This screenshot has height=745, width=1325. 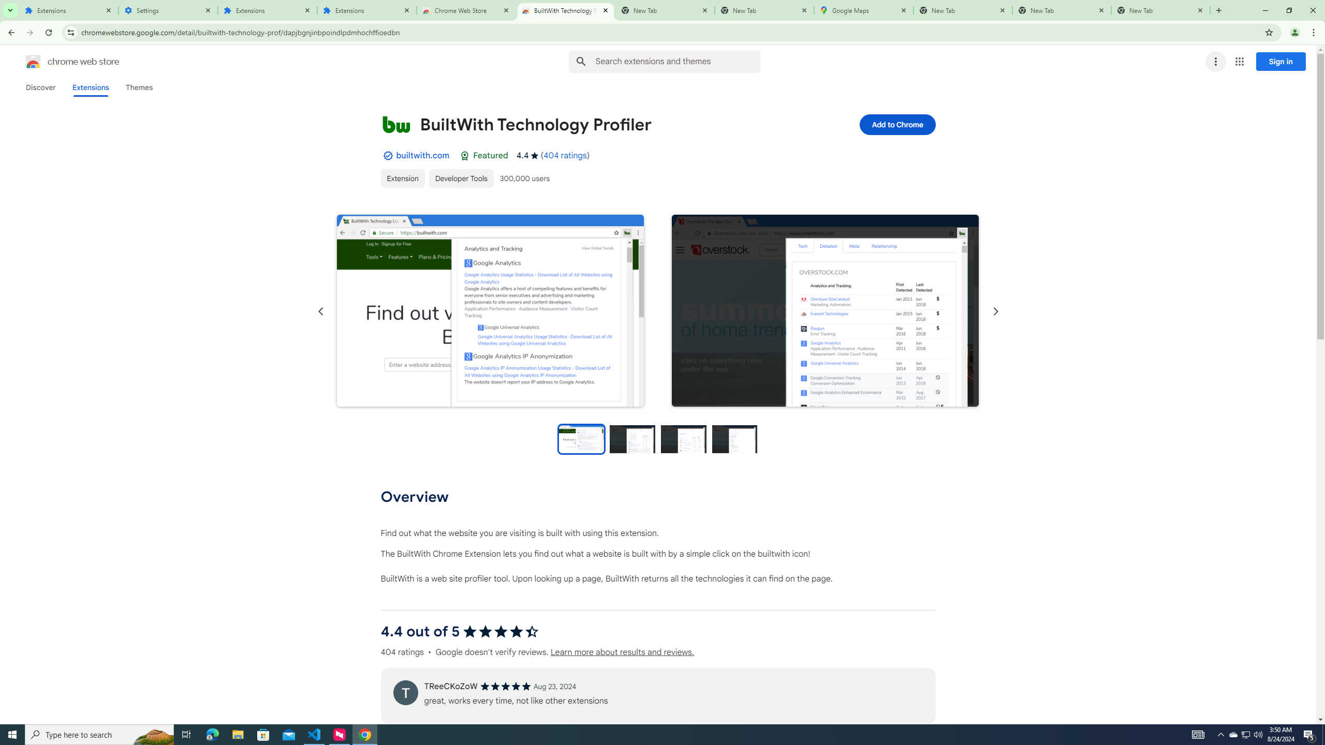 I want to click on Item logo image for BuiltWith Technology Profiler, so click(x=396, y=124).